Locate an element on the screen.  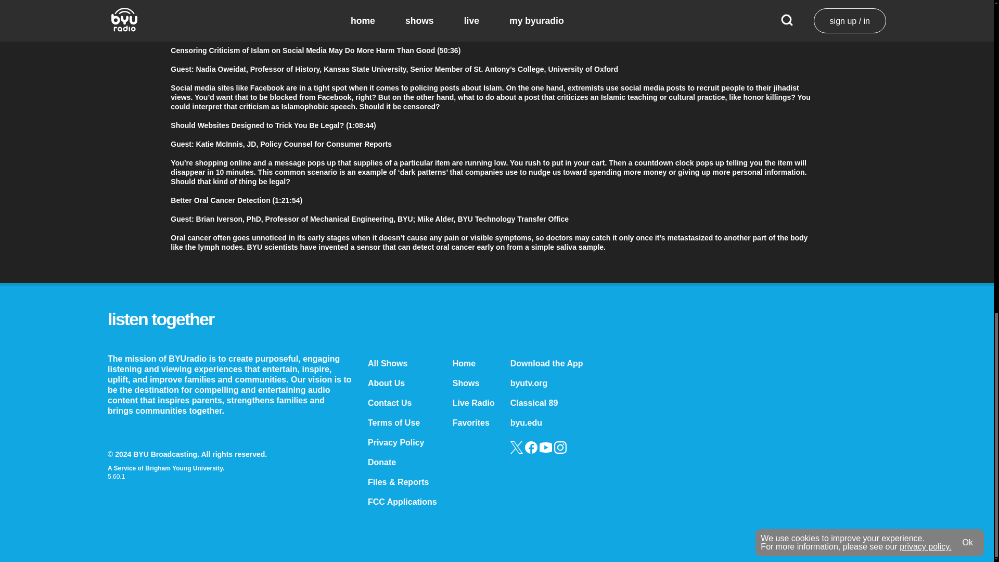
Home is located at coordinates (464, 363).